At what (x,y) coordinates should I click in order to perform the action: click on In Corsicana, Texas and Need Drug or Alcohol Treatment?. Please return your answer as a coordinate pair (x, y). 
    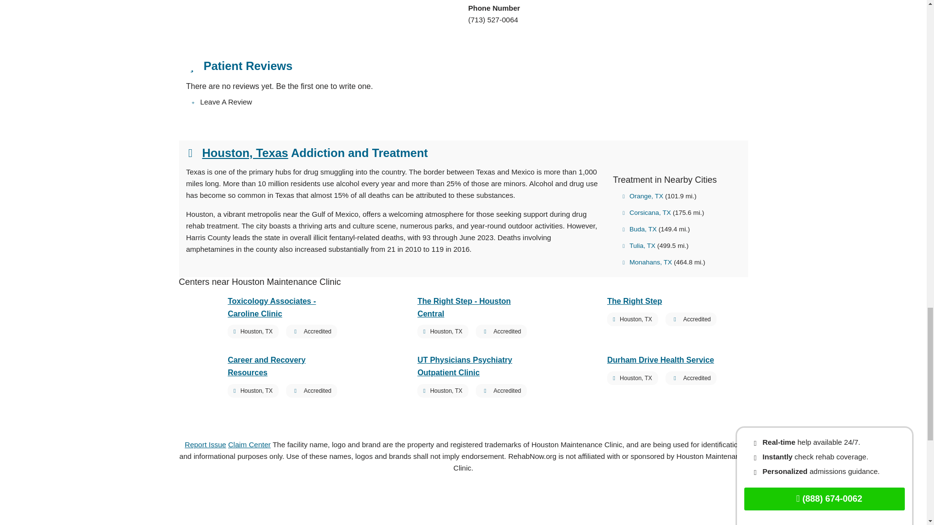
    Looking at the image, I should click on (647, 212).